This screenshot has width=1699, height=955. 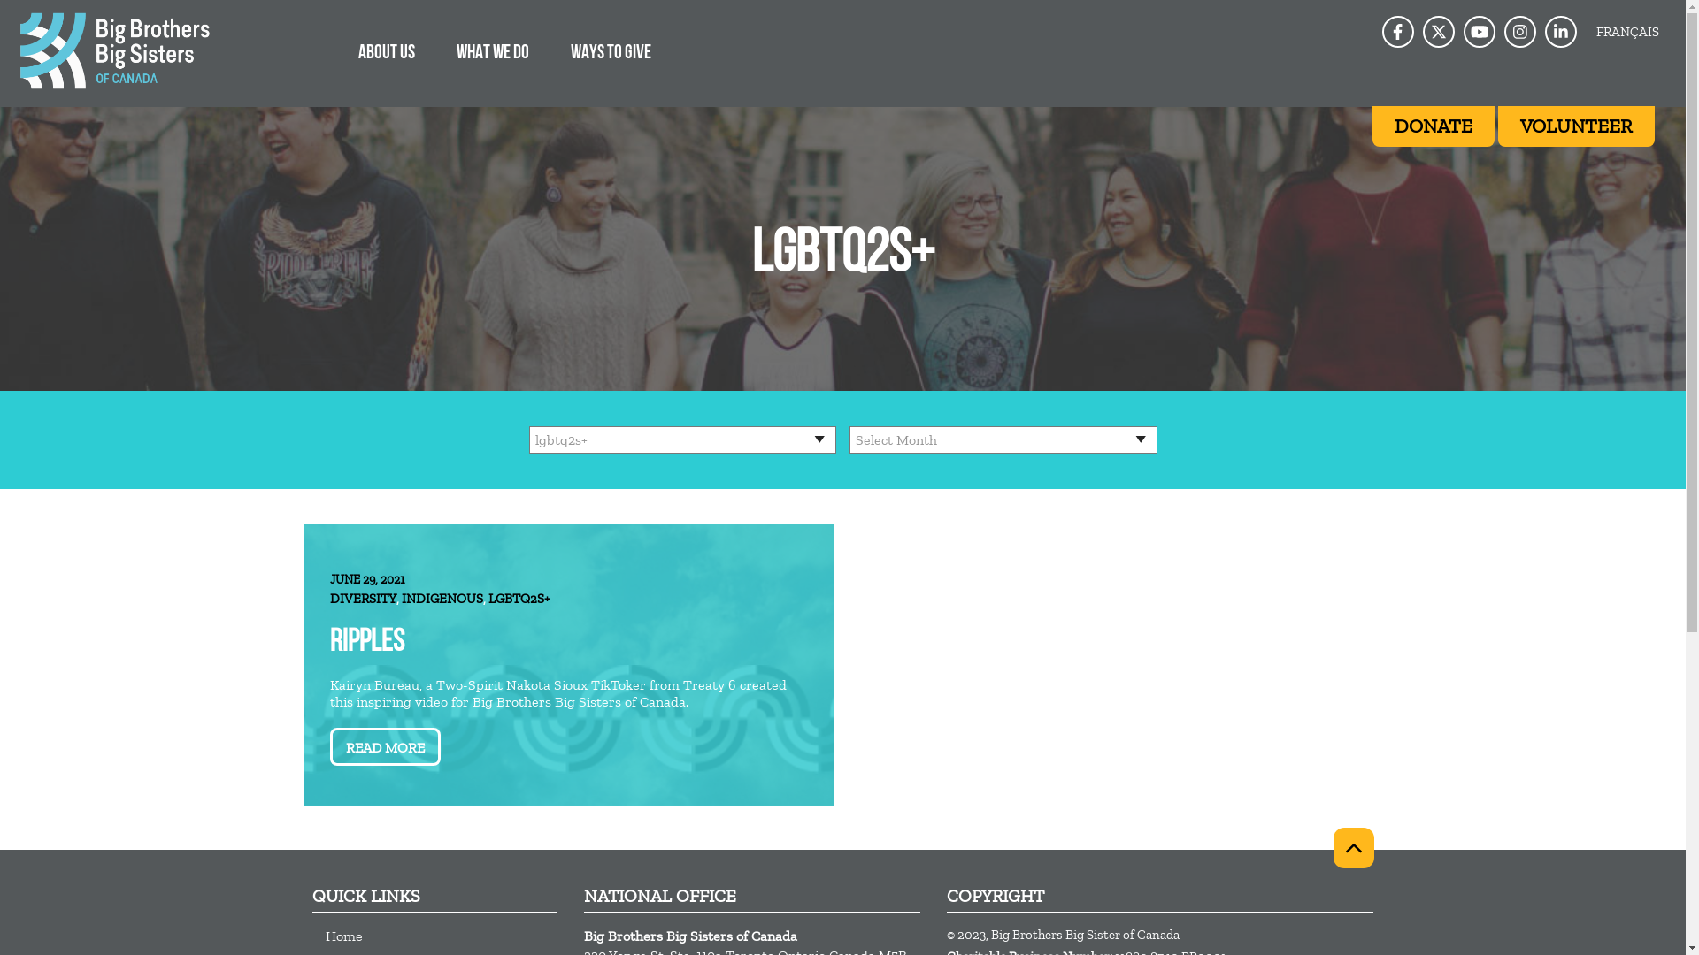 What do you see at coordinates (442, 936) in the screenshot?
I see `Home` at bounding box center [442, 936].